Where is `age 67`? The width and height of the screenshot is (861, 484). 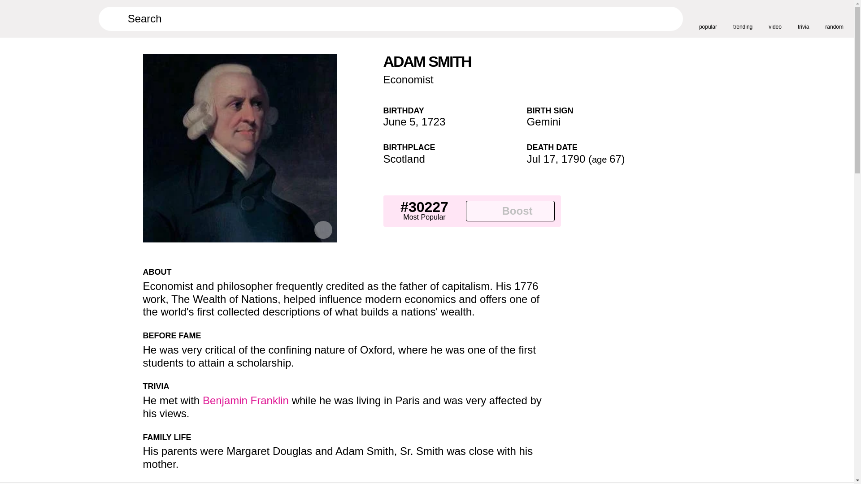
age 67 is located at coordinates (607, 159).